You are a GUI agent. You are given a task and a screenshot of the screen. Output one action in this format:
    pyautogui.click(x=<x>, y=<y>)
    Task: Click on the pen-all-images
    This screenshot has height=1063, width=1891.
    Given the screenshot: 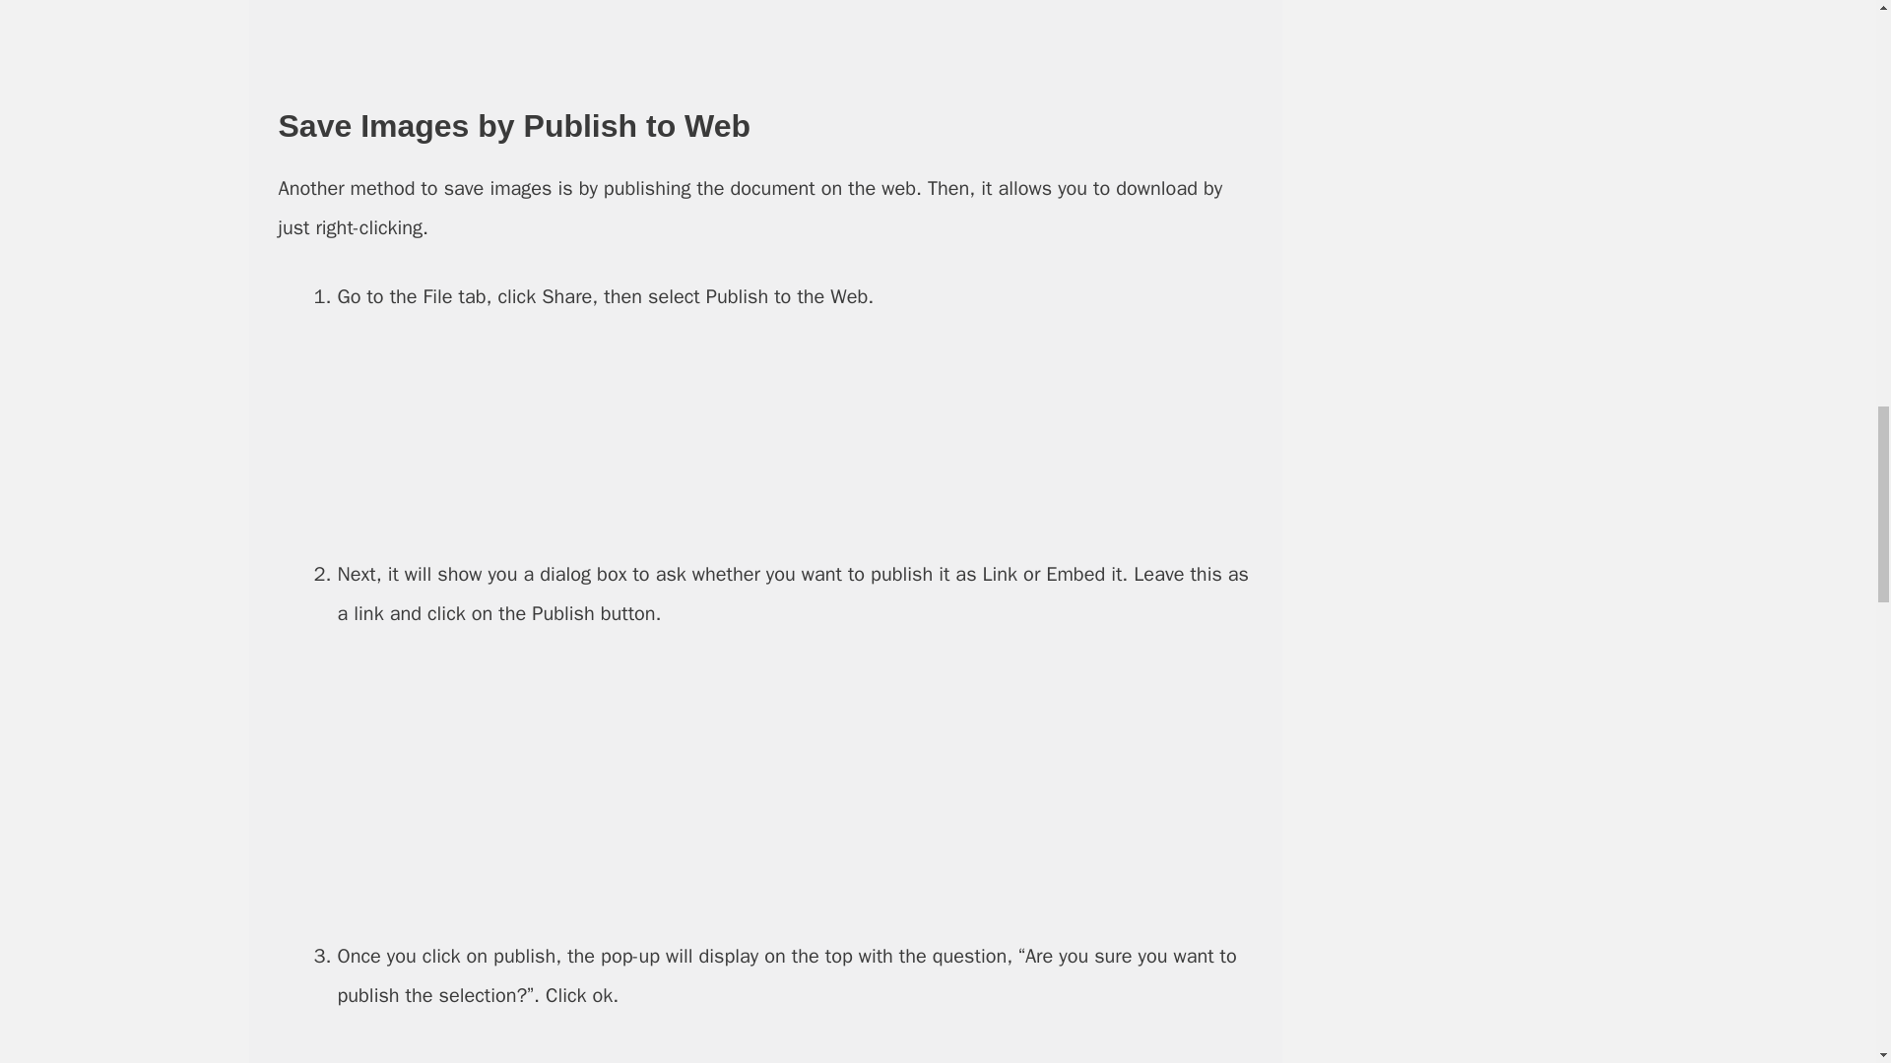 What is the action you would take?
    pyautogui.click(x=794, y=36)
    